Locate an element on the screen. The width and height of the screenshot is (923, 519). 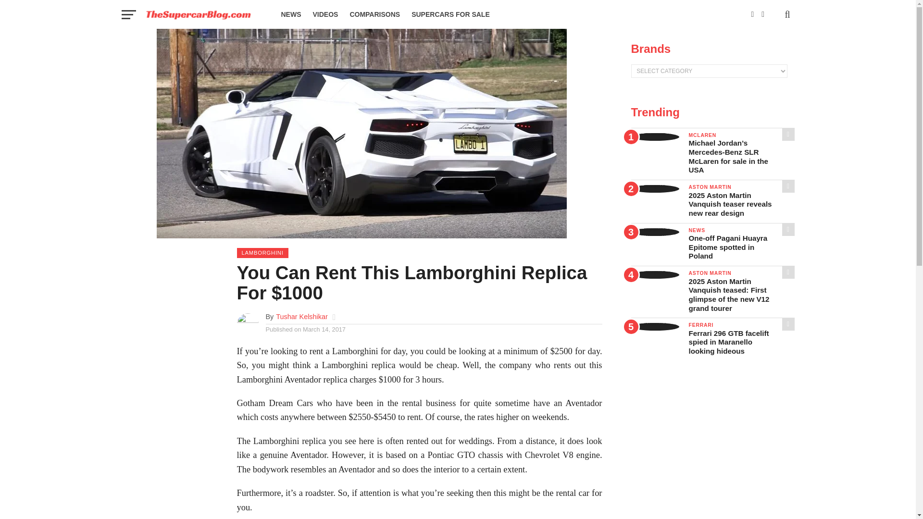
Posts by Tushar Kelshikar is located at coordinates (302, 317).